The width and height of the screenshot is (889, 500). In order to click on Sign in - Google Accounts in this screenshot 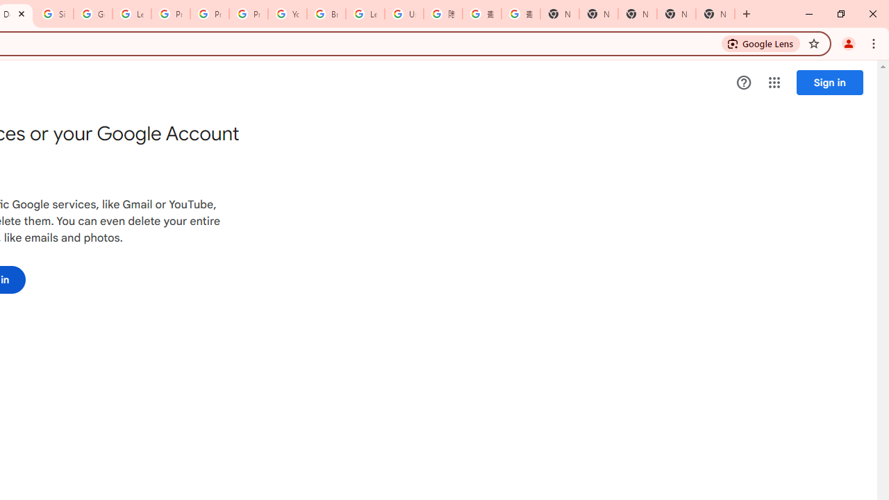, I will do `click(54, 14)`.